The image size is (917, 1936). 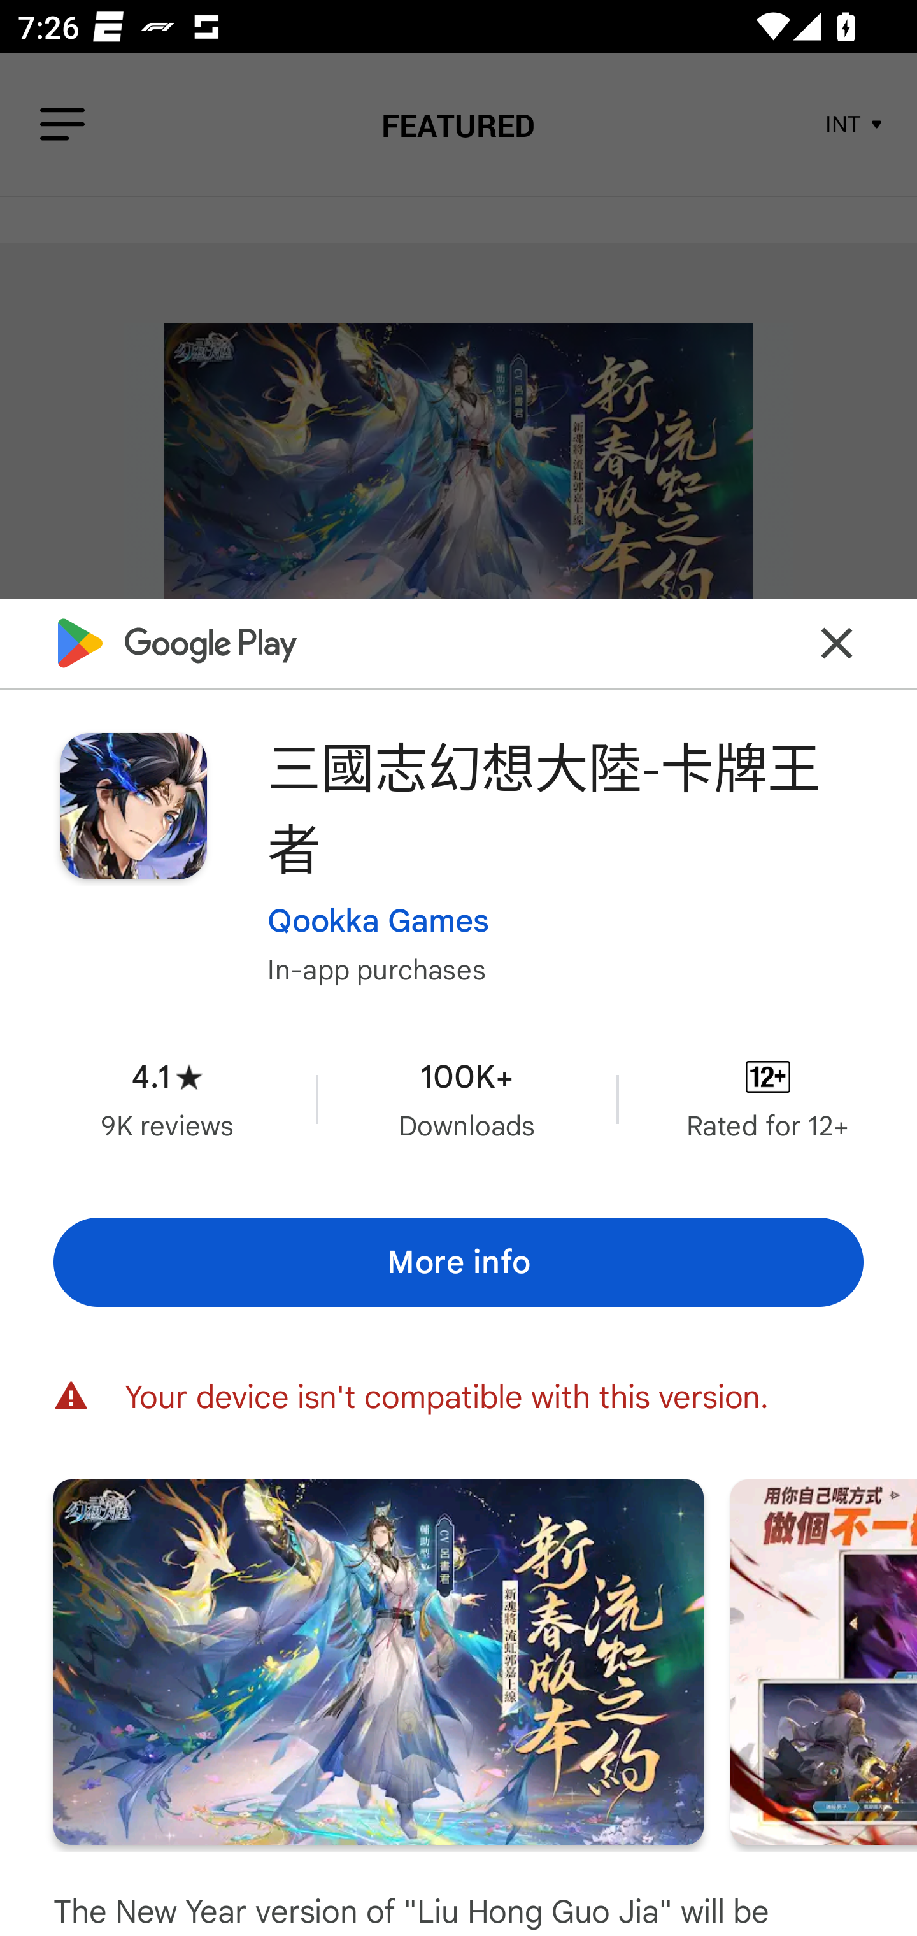 I want to click on Screenshot "1" of "7", so click(x=378, y=1662).